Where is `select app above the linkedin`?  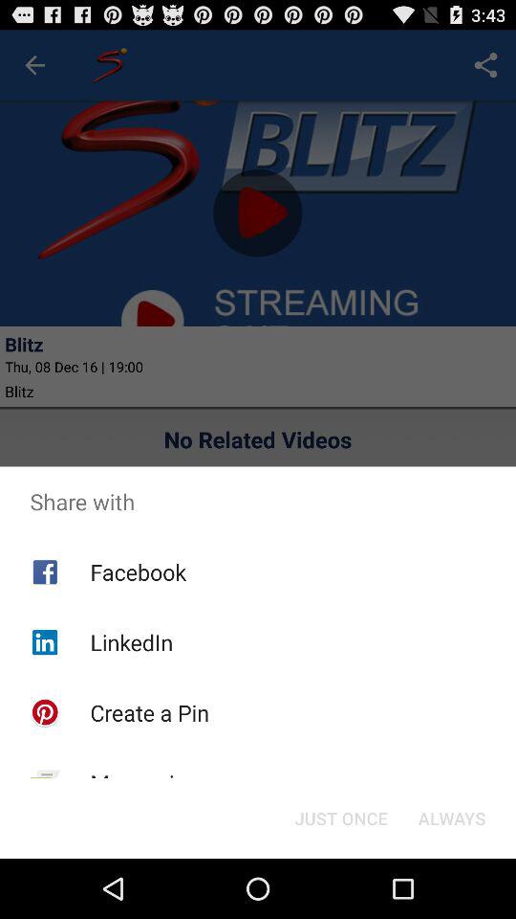 select app above the linkedin is located at coordinates (138, 572).